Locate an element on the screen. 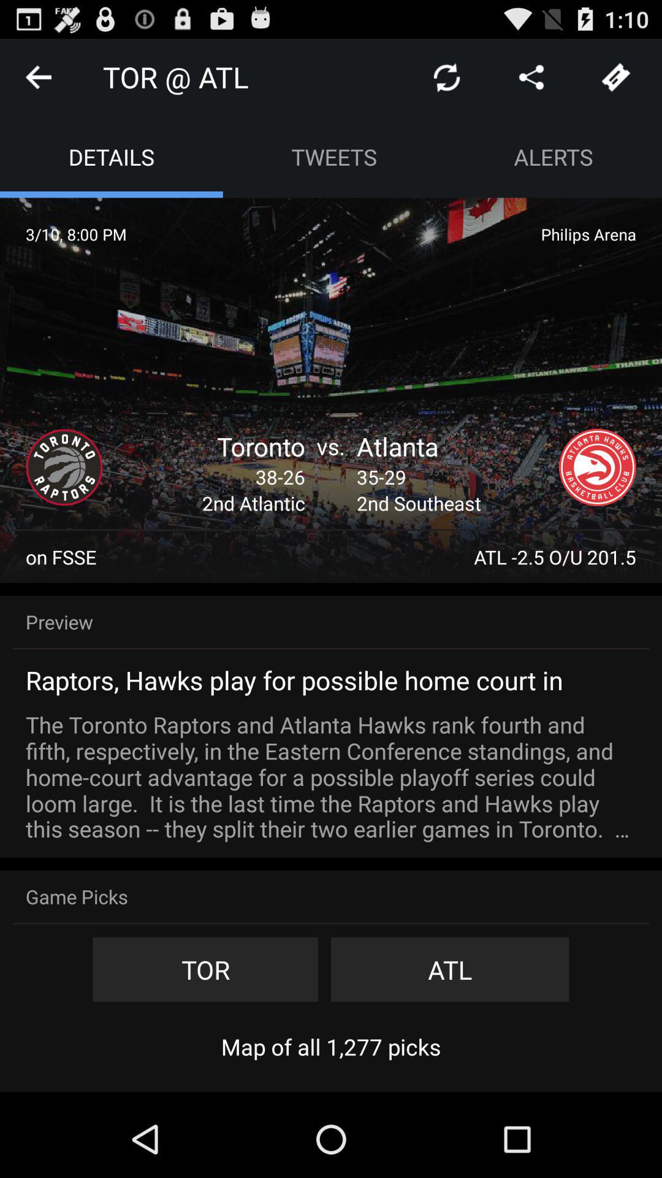 The image size is (662, 1178). tap to purchase ticket is located at coordinates (616, 77).